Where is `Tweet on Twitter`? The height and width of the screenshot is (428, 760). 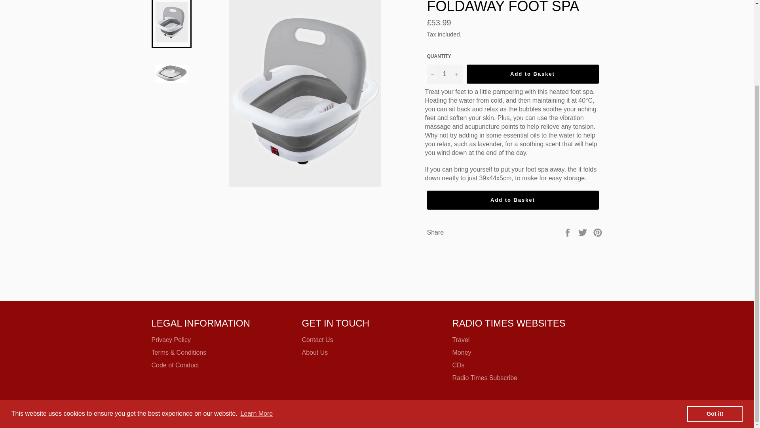
Tweet on Twitter is located at coordinates (583, 232).